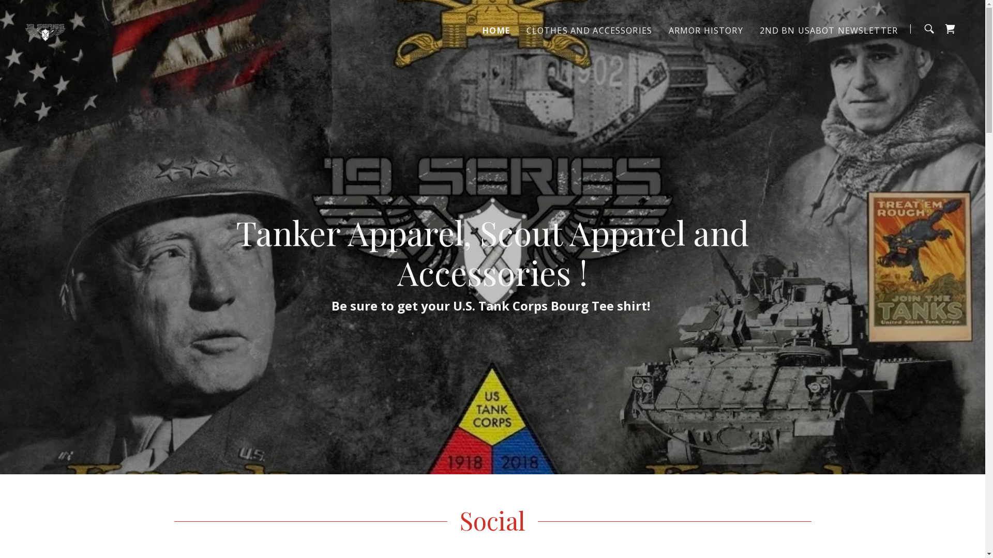  I want to click on 19 Series, so click(46, 28).